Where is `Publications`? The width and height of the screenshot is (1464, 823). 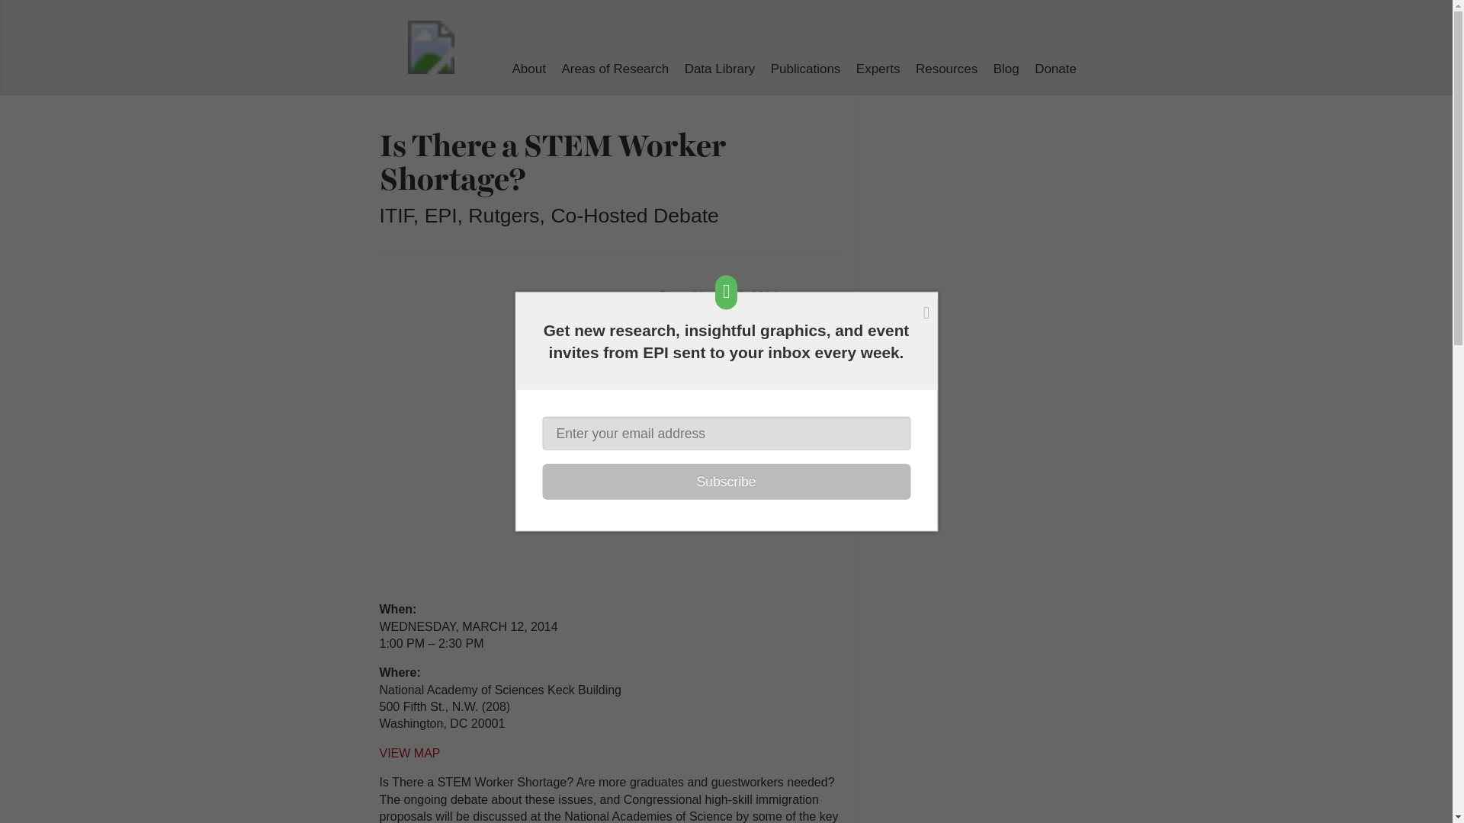 Publications is located at coordinates (805, 69).